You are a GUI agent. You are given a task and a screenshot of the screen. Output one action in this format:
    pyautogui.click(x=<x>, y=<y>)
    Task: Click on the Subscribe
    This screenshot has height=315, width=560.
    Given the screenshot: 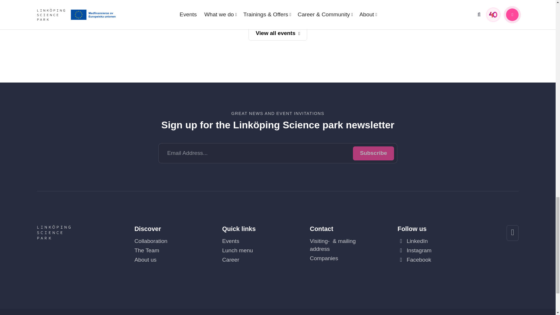 What is the action you would take?
    pyautogui.click(x=373, y=153)
    